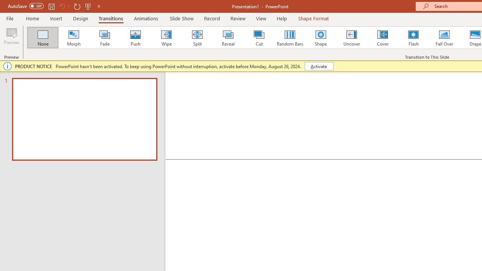  What do you see at coordinates (290, 38) in the screenshot?
I see `Random Bars` at bounding box center [290, 38].